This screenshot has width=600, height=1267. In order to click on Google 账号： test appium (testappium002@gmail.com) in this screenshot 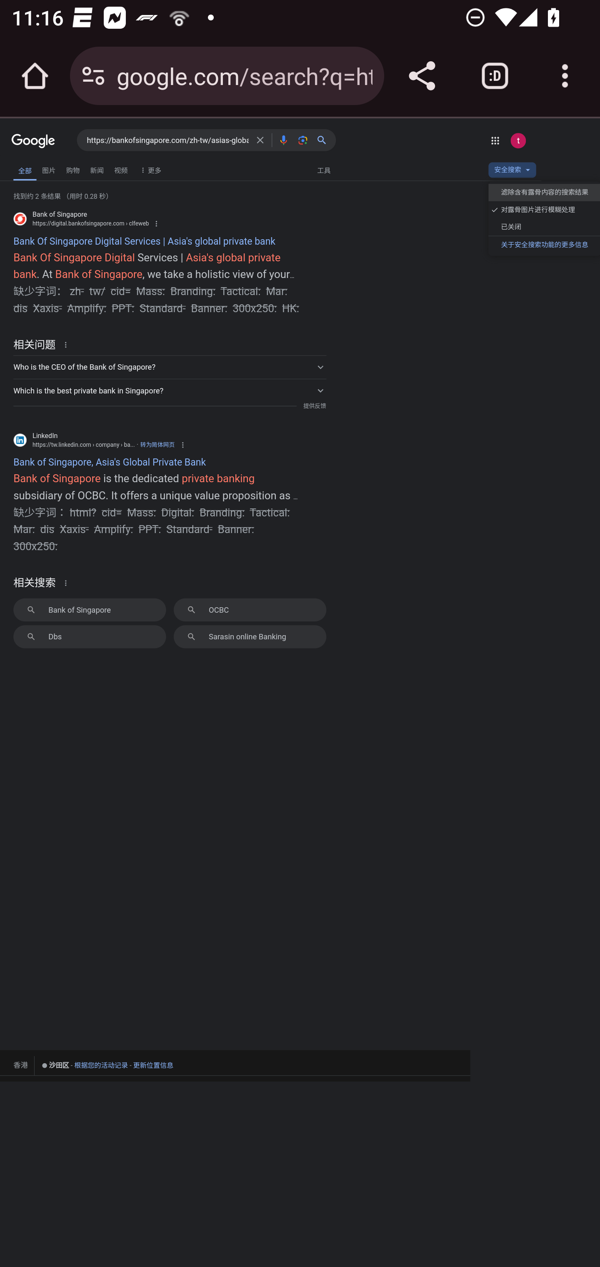, I will do `click(517, 140)`.